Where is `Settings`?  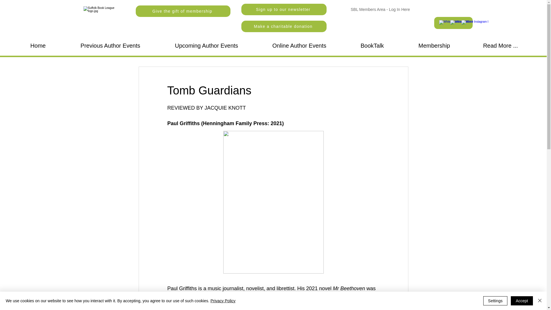 Settings is located at coordinates (495, 301).